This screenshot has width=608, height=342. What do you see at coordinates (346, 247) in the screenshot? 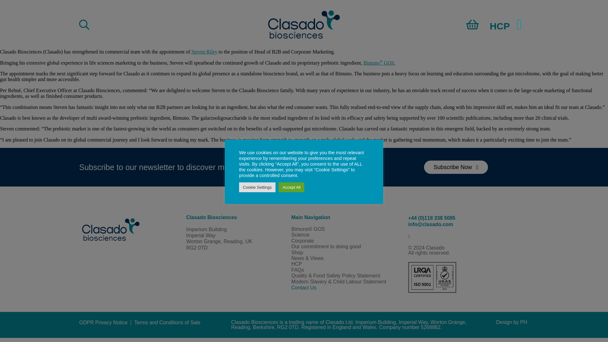
I see `Our commitment to doing good` at bounding box center [346, 247].